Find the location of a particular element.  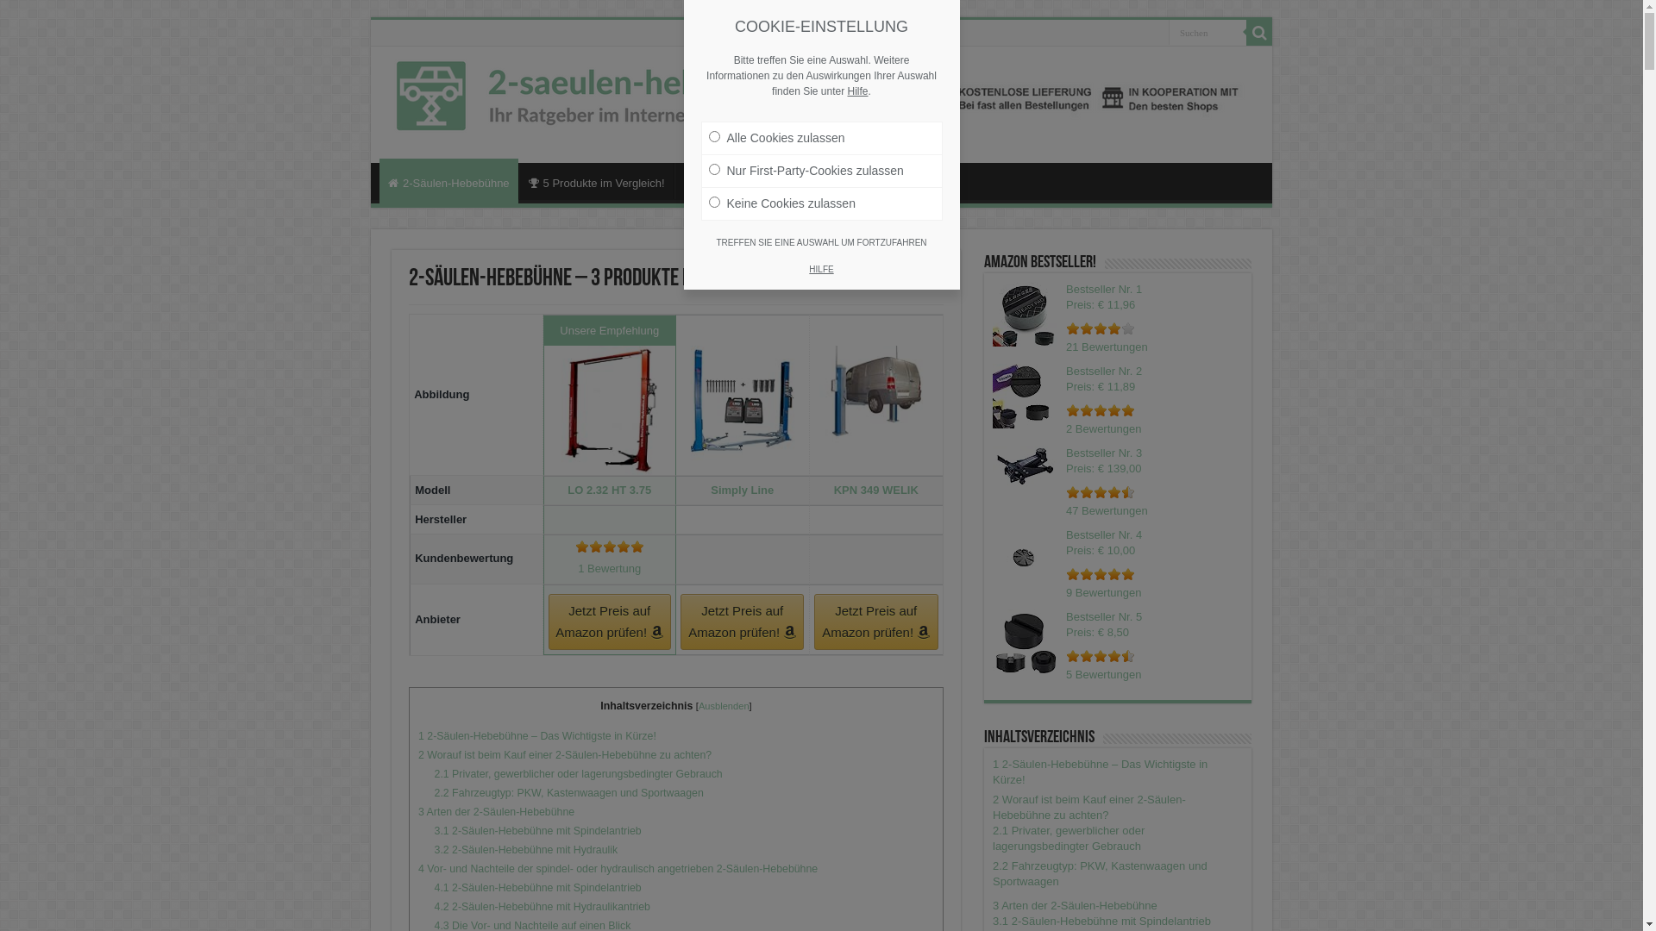

5.0 von 5 Sternen is located at coordinates (1101, 574).